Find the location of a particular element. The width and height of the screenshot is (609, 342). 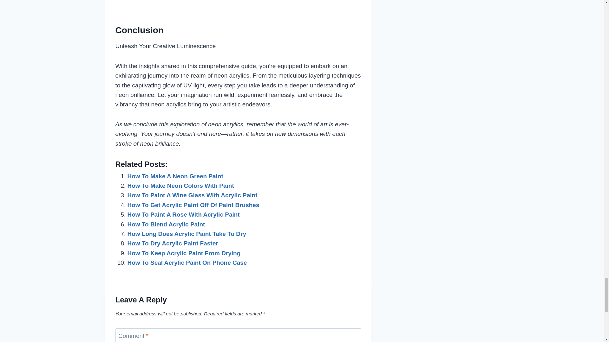

How To Keep Acrylic Paint From Drying is located at coordinates (184, 253).